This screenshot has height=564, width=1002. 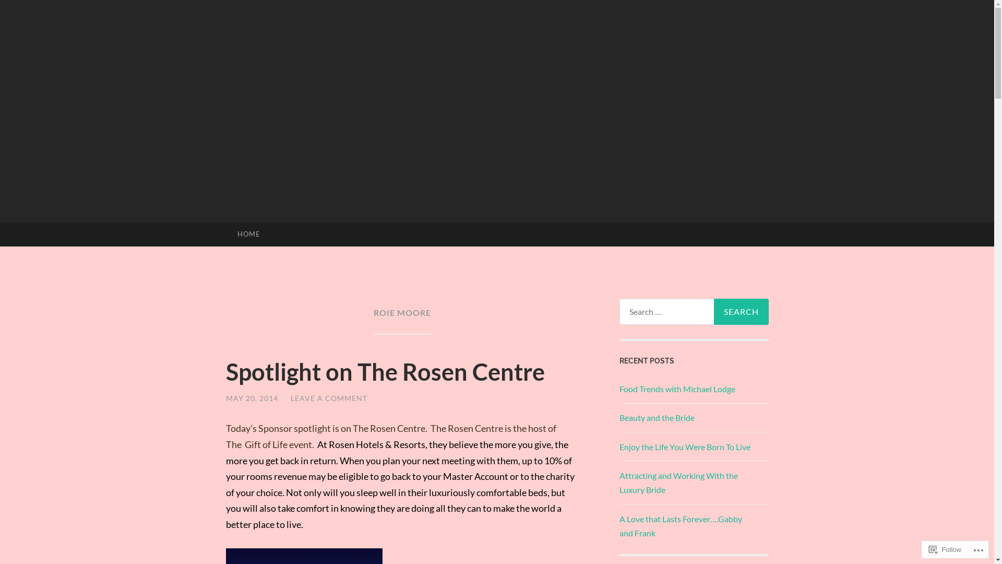 I want to click on Beauty and the Bride, so click(x=657, y=418).